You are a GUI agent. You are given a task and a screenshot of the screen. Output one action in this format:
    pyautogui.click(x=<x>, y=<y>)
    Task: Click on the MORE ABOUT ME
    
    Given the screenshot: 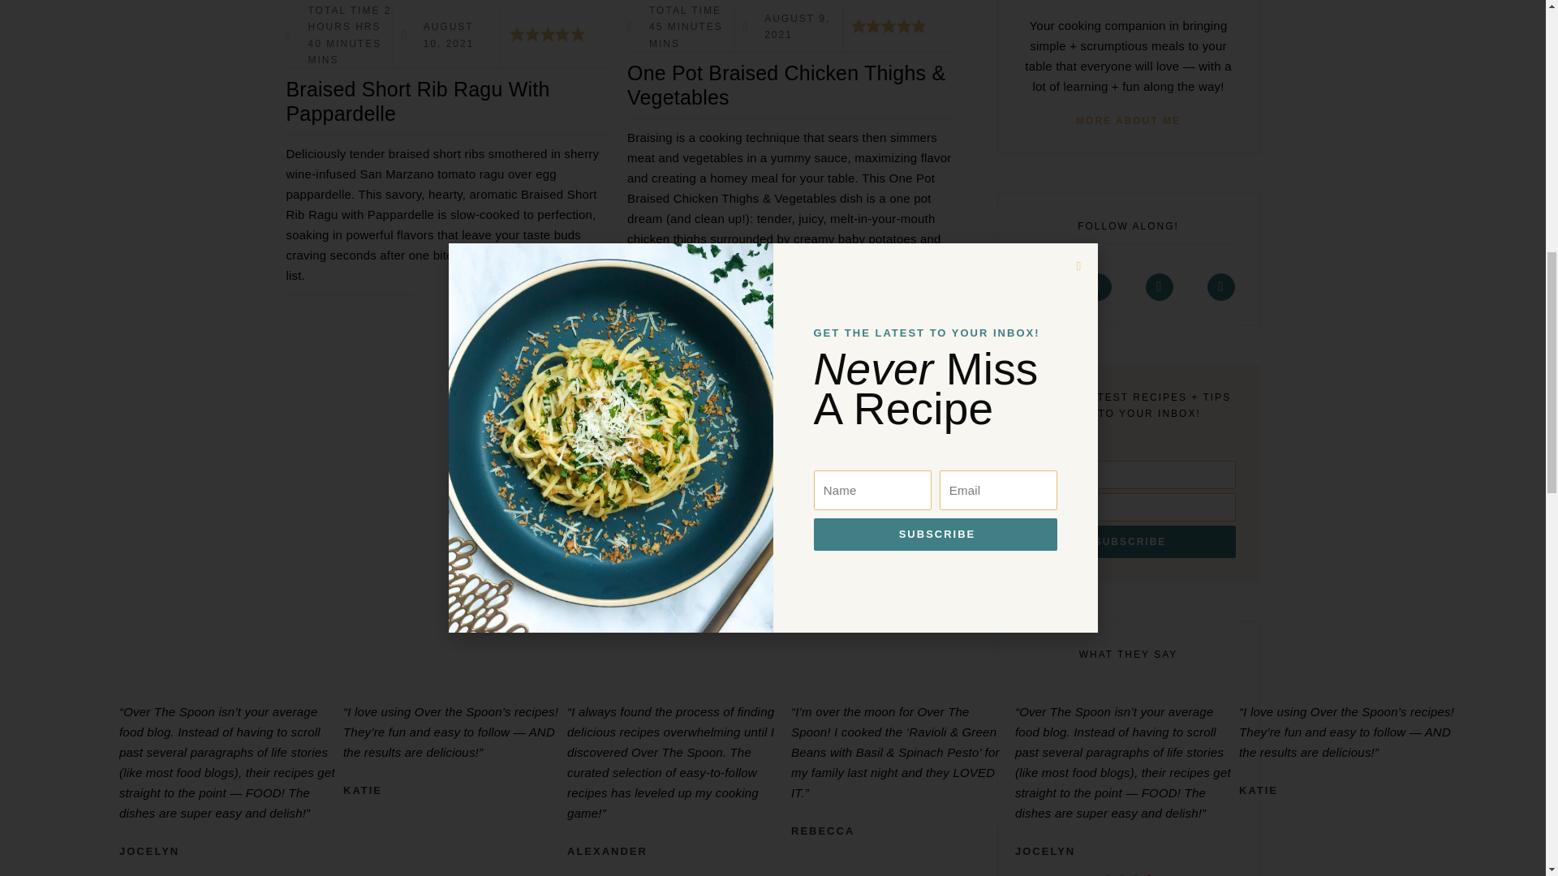 What is the action you would take?
    pyautogui.click(x=1128, y=118)
    